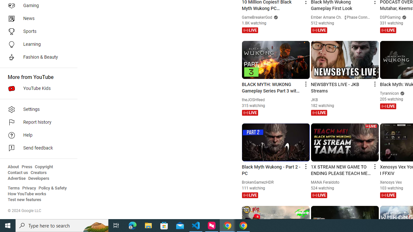 The width and height of the screenshot is (413, 232). Describe the element at coordinates (37, 32) in the screenshot. I see `Sports` at that location.